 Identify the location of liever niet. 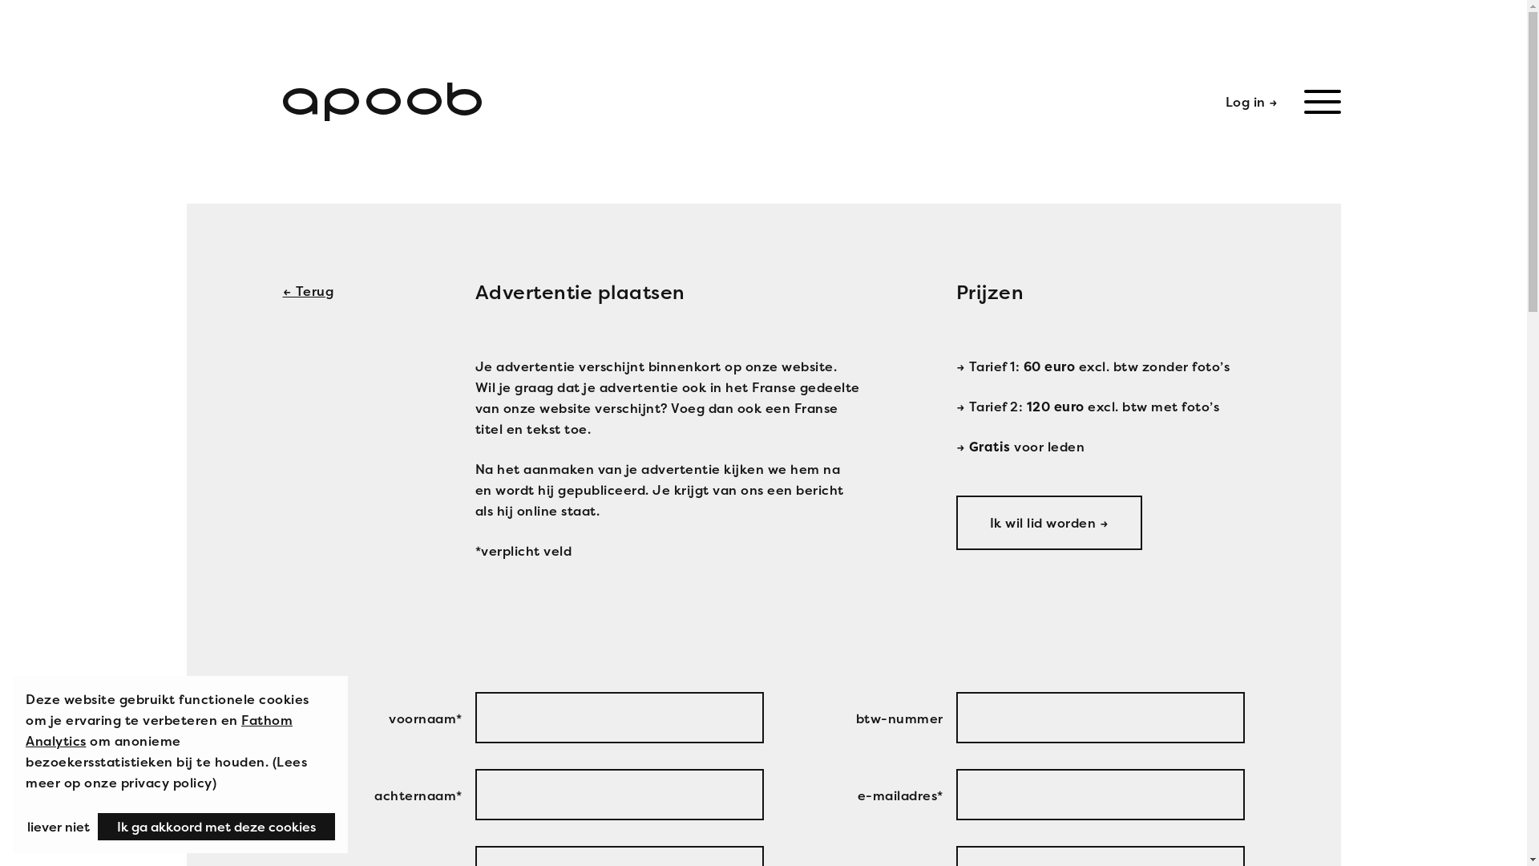
(59, 827).